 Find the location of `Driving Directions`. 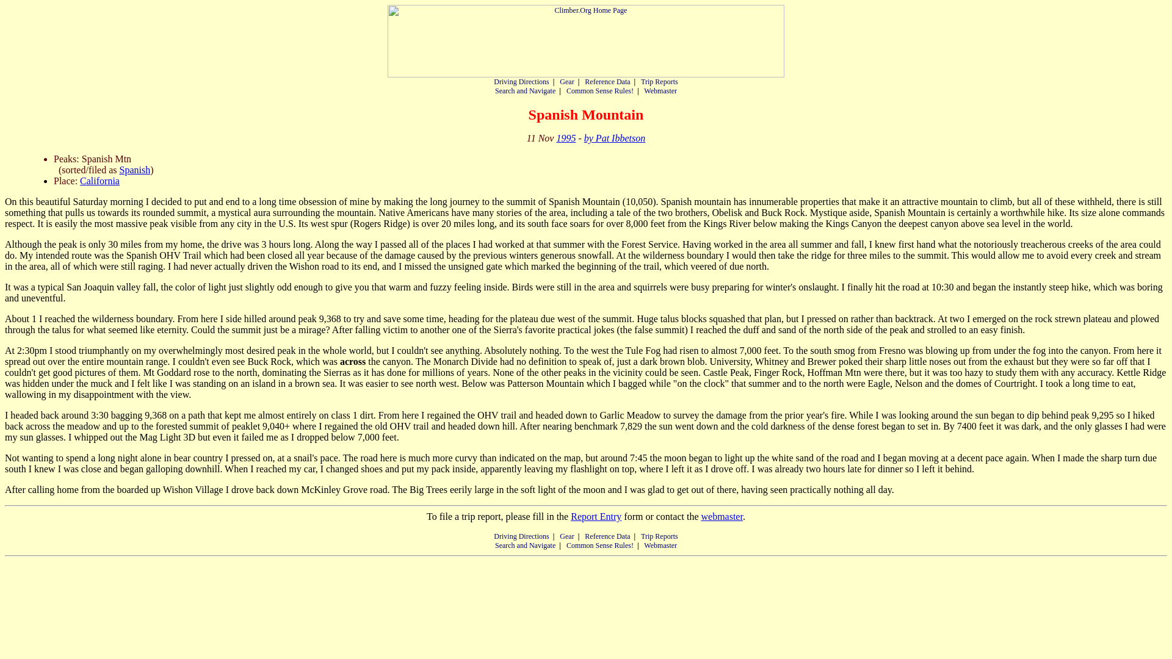

Driving Directions is located at coordinates (521, 536).